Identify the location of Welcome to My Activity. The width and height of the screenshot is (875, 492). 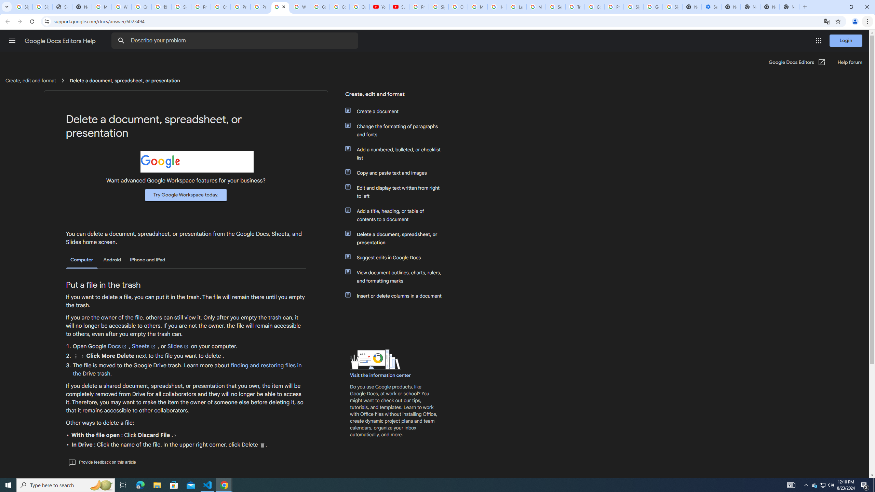
(300, 7).